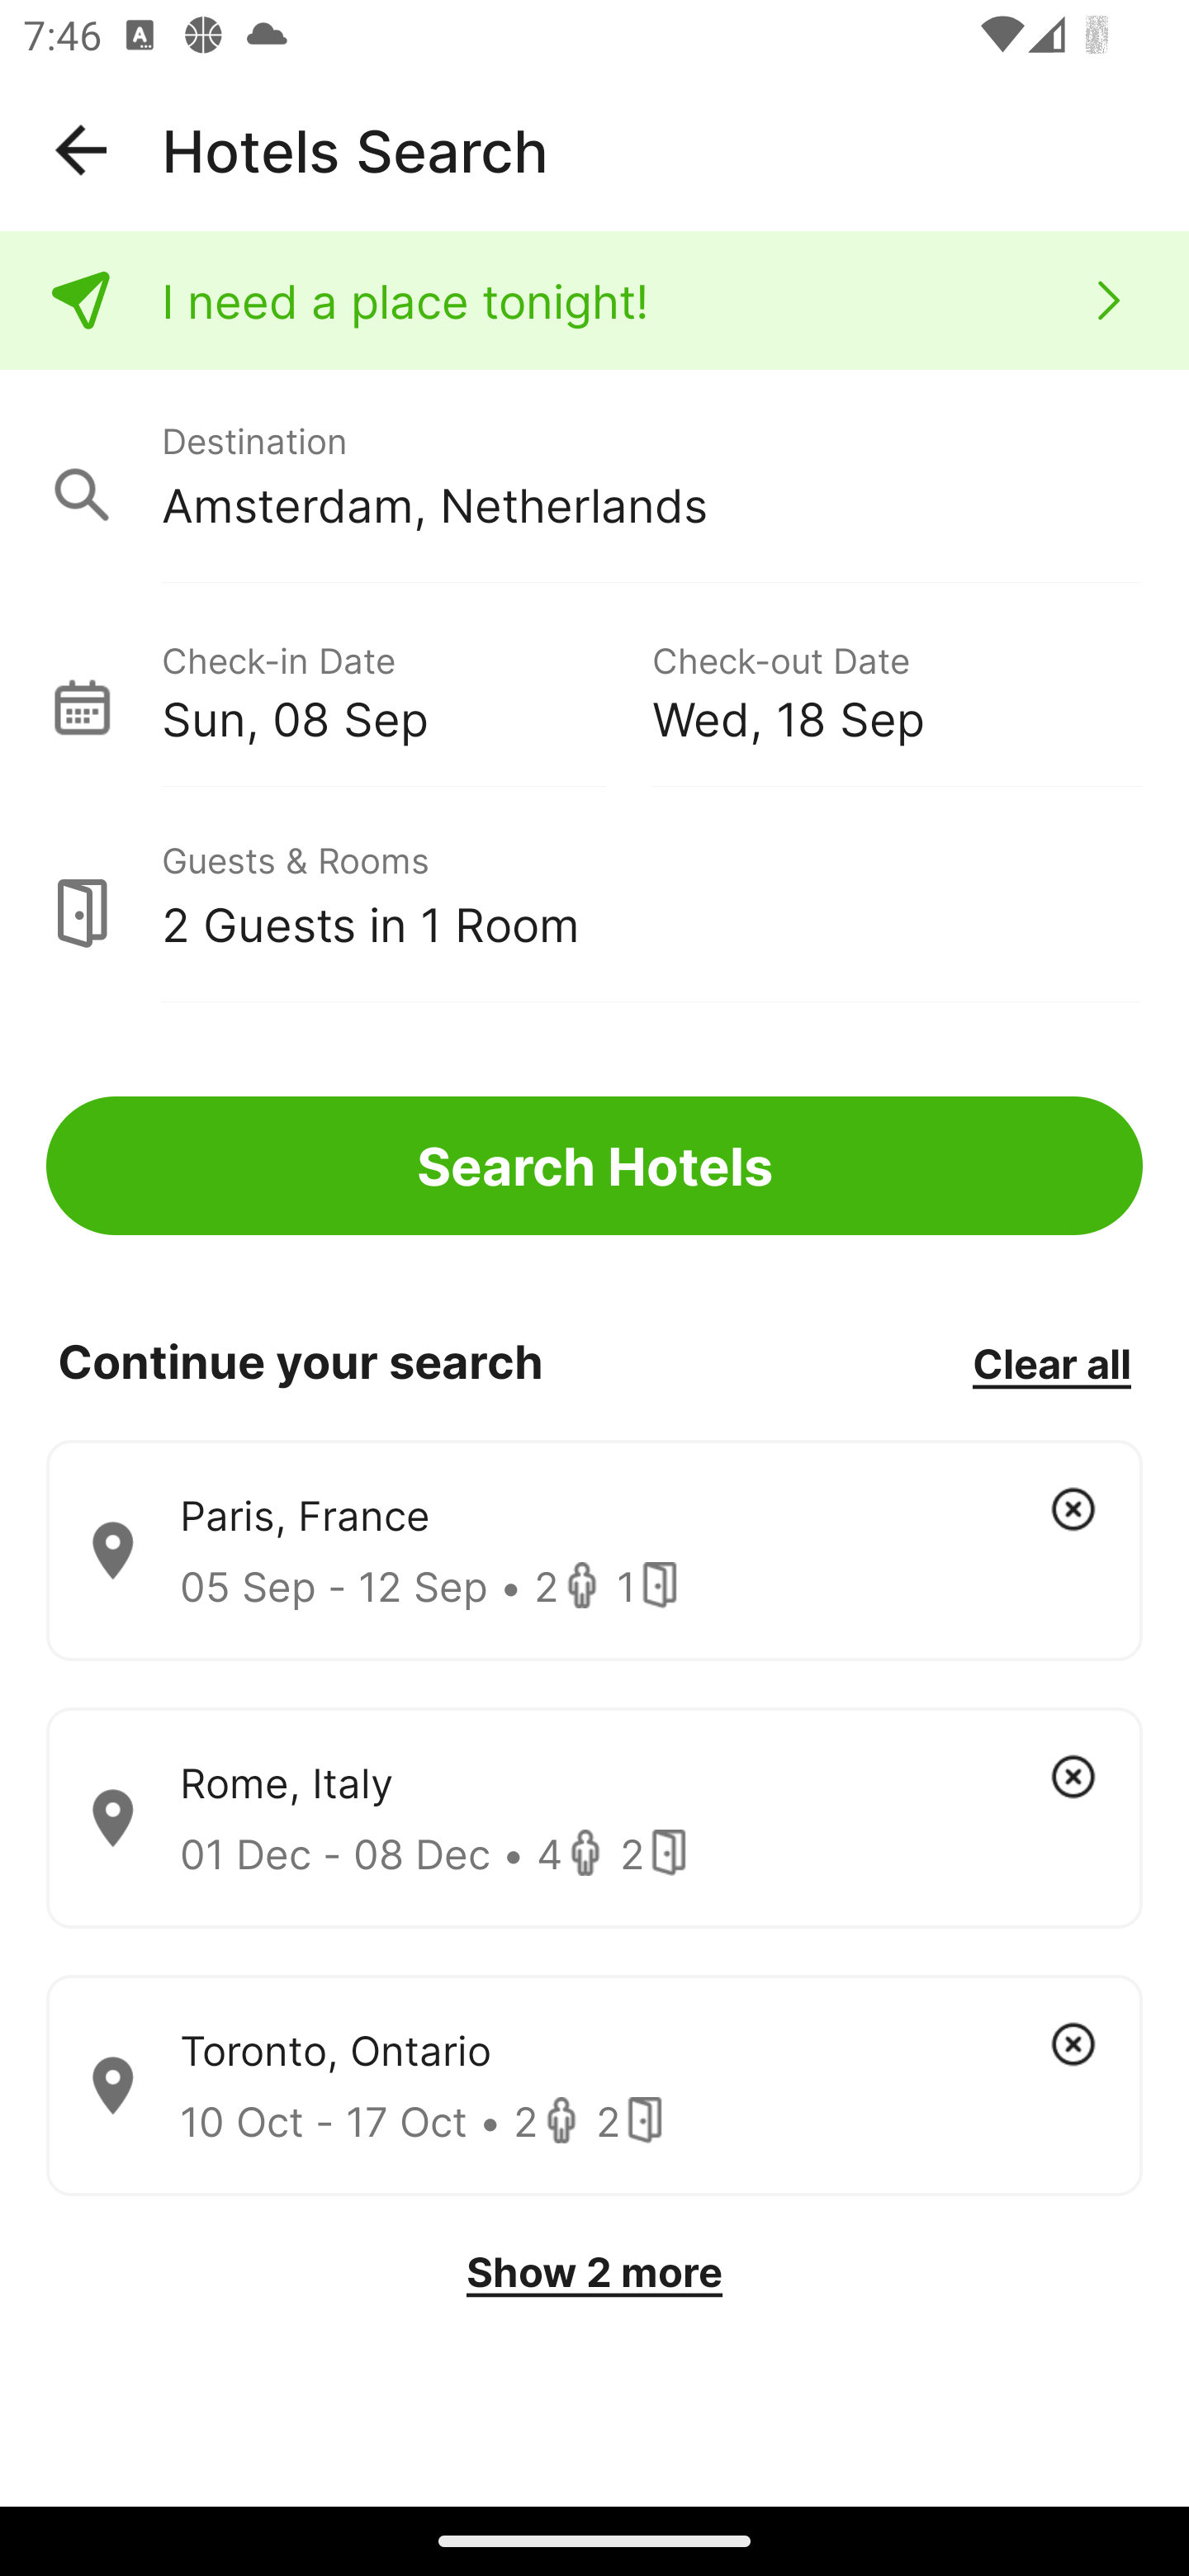 This screenshot has width=1189, height=2576. I want to click on Check-out Date Wed, 18 Sep, so click(897, 689).